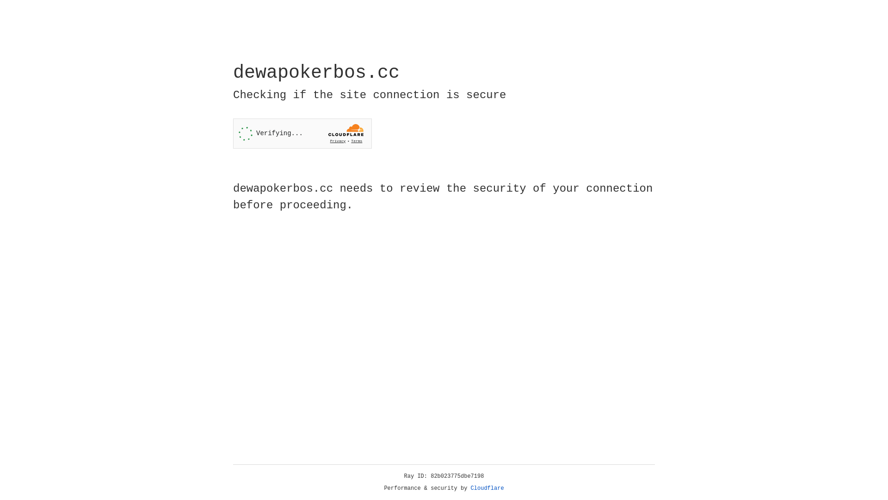 The height and width of the screenshot is (500, 888). Describe the element at coordinates (487, 488) in the screenshot. I see `Cloudflare` at that location.